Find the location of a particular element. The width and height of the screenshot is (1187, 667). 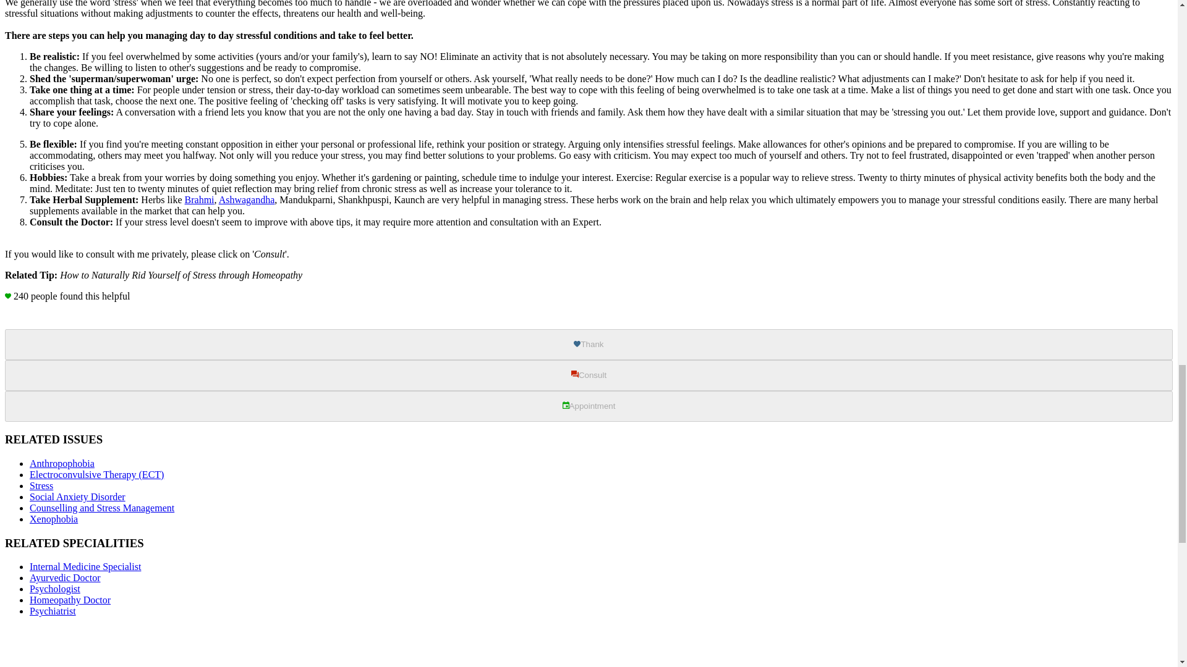

Homeopathy Doctor is located at coordinates (70, 600).